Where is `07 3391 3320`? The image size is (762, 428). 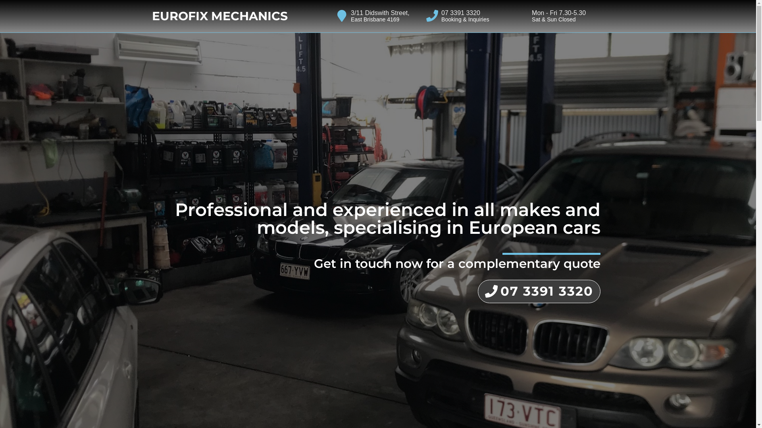 07 3391 3320 is located at coordinates (461, 13).